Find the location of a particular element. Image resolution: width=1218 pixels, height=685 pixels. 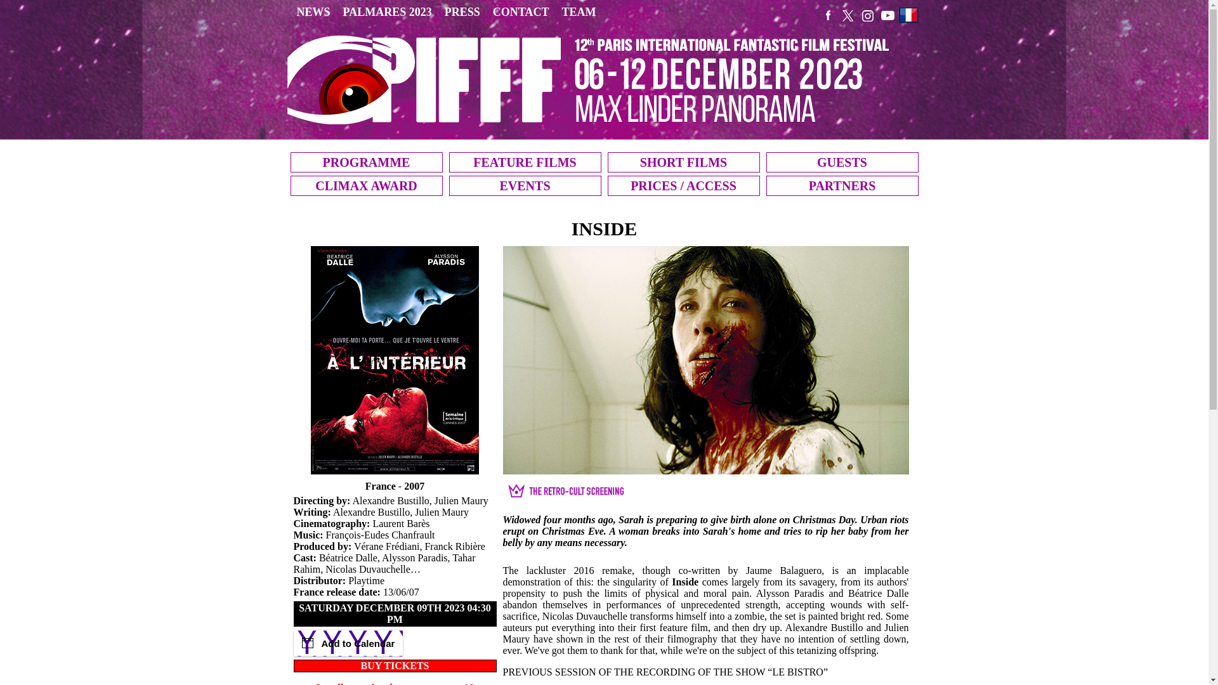

Paris International Fantastic Film Festival is located at coordinates (594, 79).